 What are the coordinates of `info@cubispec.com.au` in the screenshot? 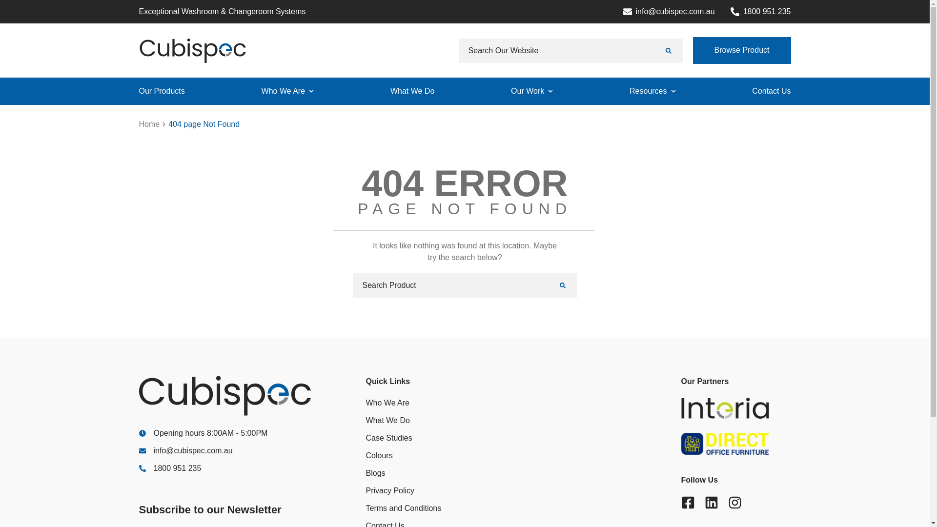 It's located at (241, 451).